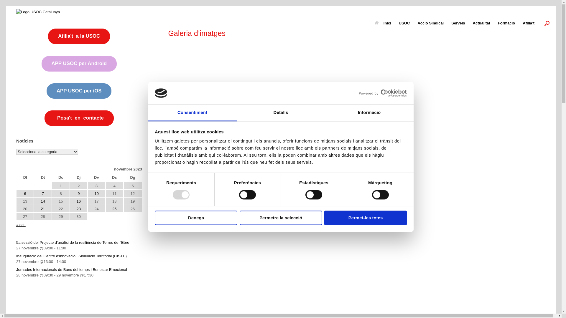 Image resolution: width=566 pixels, height=318 pixels. I want to click on 10, so click(97, 194).